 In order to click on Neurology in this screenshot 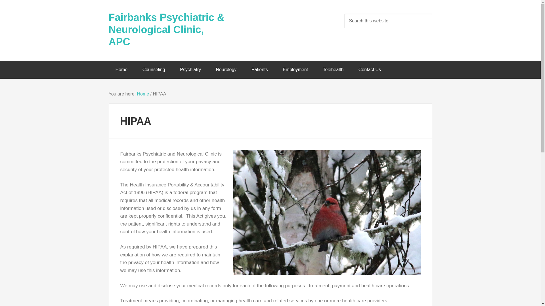, I will do `click(226, 69)`.